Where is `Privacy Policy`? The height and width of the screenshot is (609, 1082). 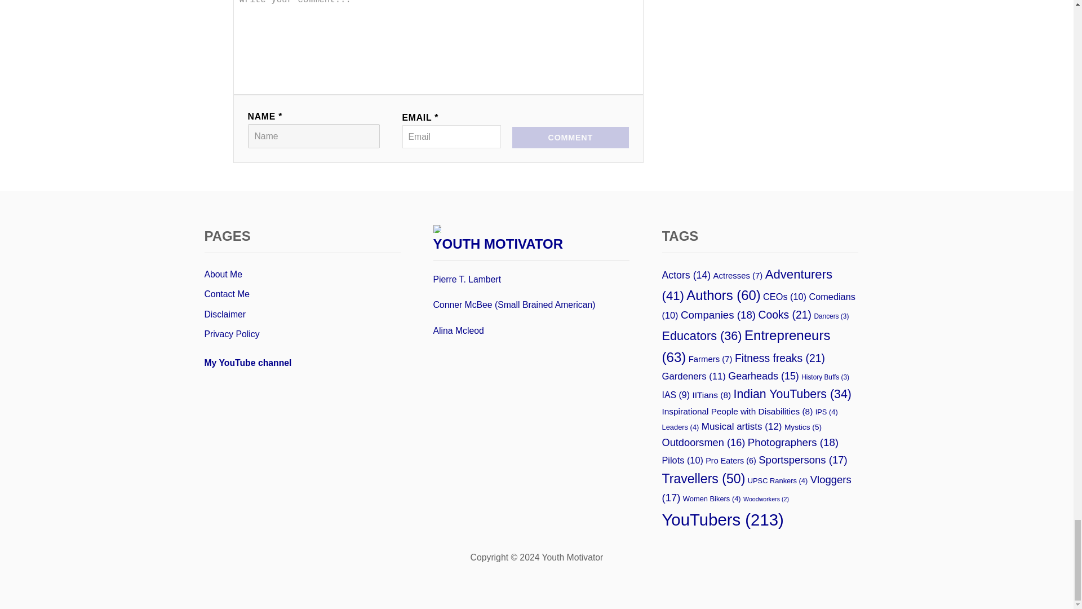
Privacy Policy is located at coordinates (302, 334).